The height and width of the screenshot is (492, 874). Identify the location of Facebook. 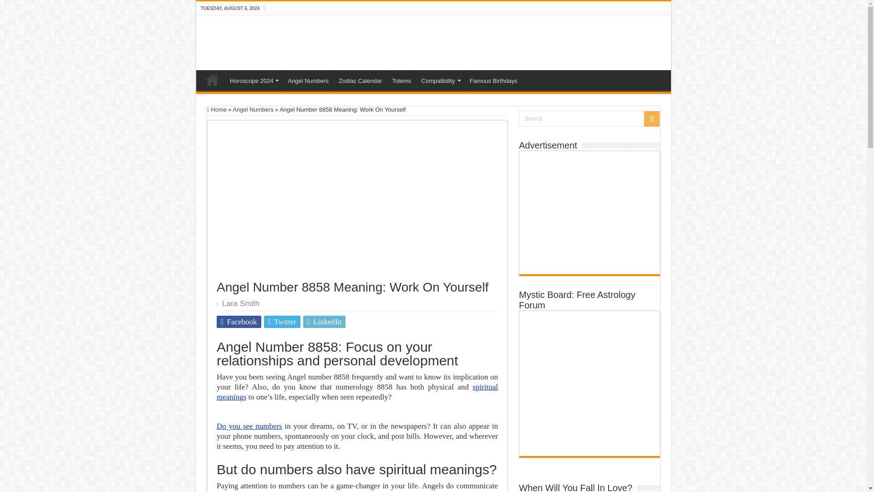
(239, 322).